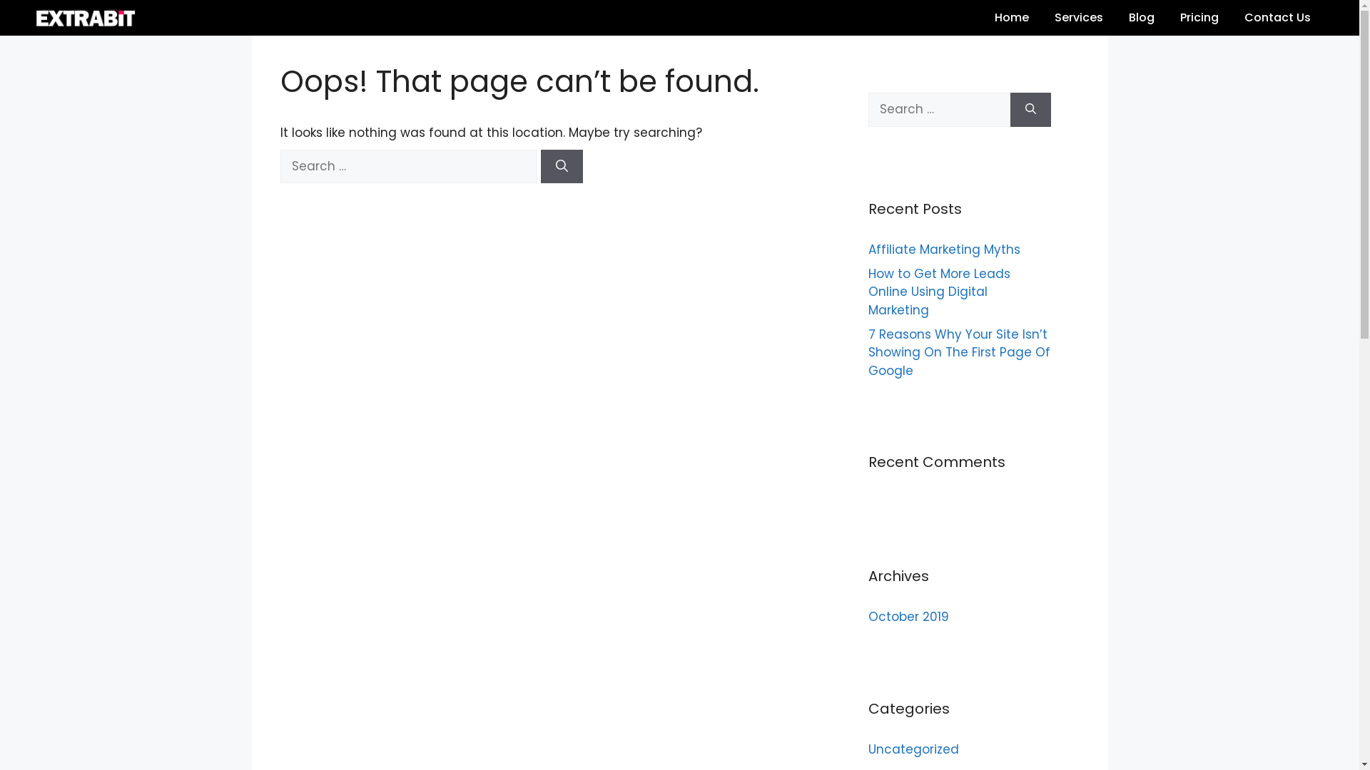 Image resolution: width=1370 pixels, height=770 pixels. What do you see at coordinates (939, 292) in the screenshot?
I see `How to Get More Leads Online Using Digital Marketing` at bounding box center [939, 292].